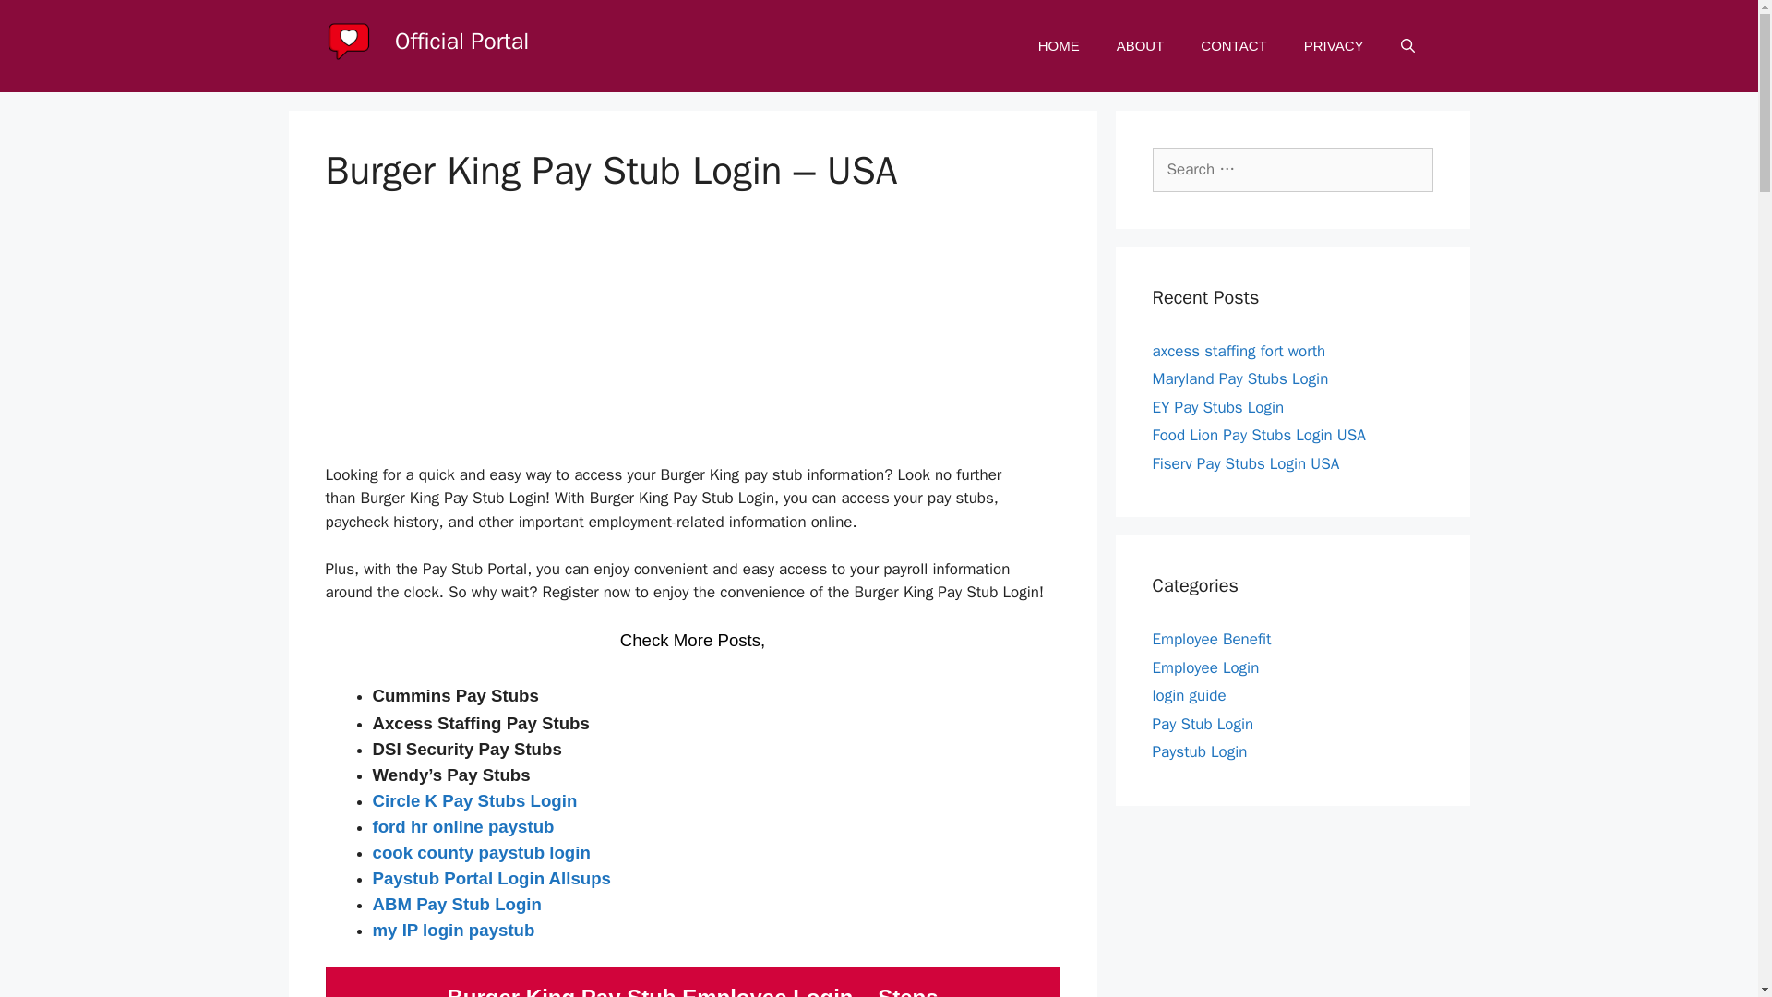  Describe the element at coordinates (1189, 695) in the screenshot. I see `login guide` at that location.